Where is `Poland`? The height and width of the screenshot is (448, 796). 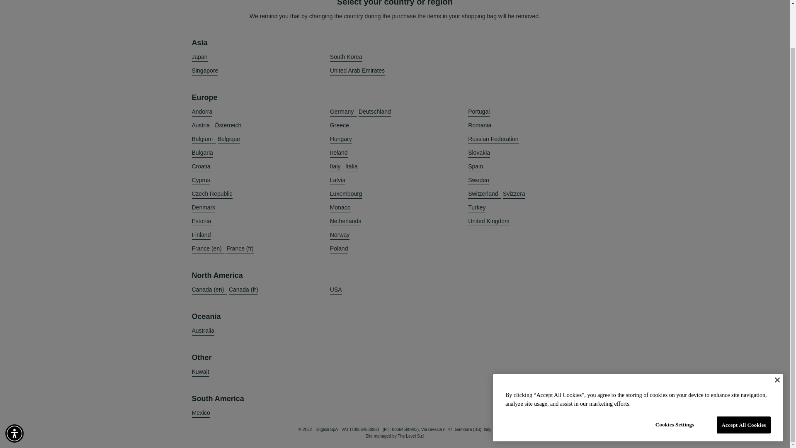
Poland is located at coordinates (339, 248).